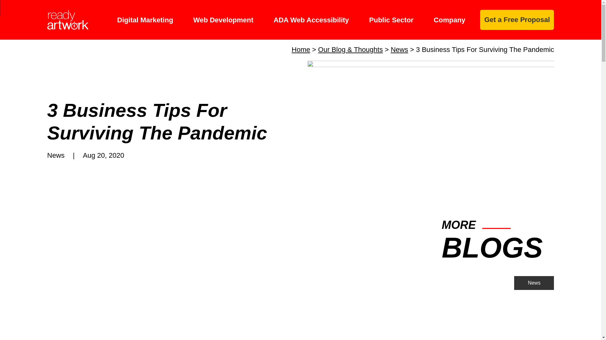 This screenshot has width=606, height=340. What do you see at coordinates (449, 20) in the screenshot?
I see `Company` at bounding box center [449, 20].